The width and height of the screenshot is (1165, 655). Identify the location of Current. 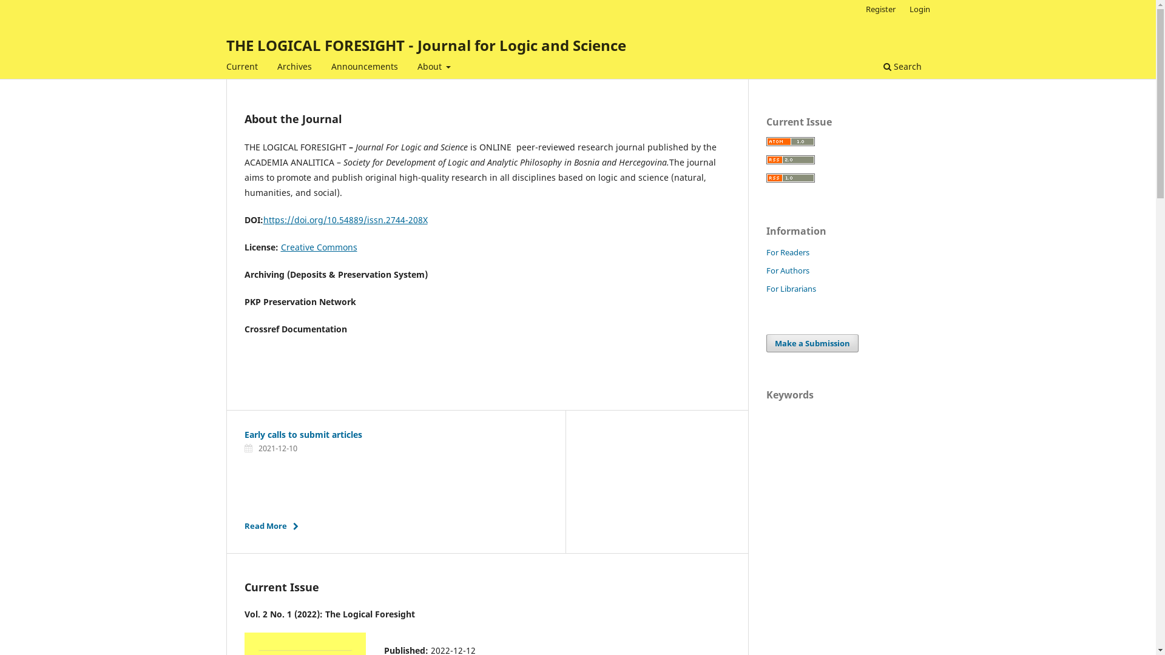
(242, 68).